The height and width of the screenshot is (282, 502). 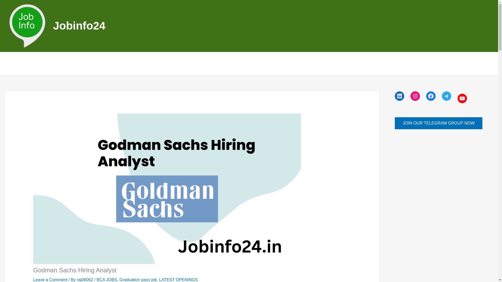 I want to click on Graduation Pass Job, so click(x=211, y=63).